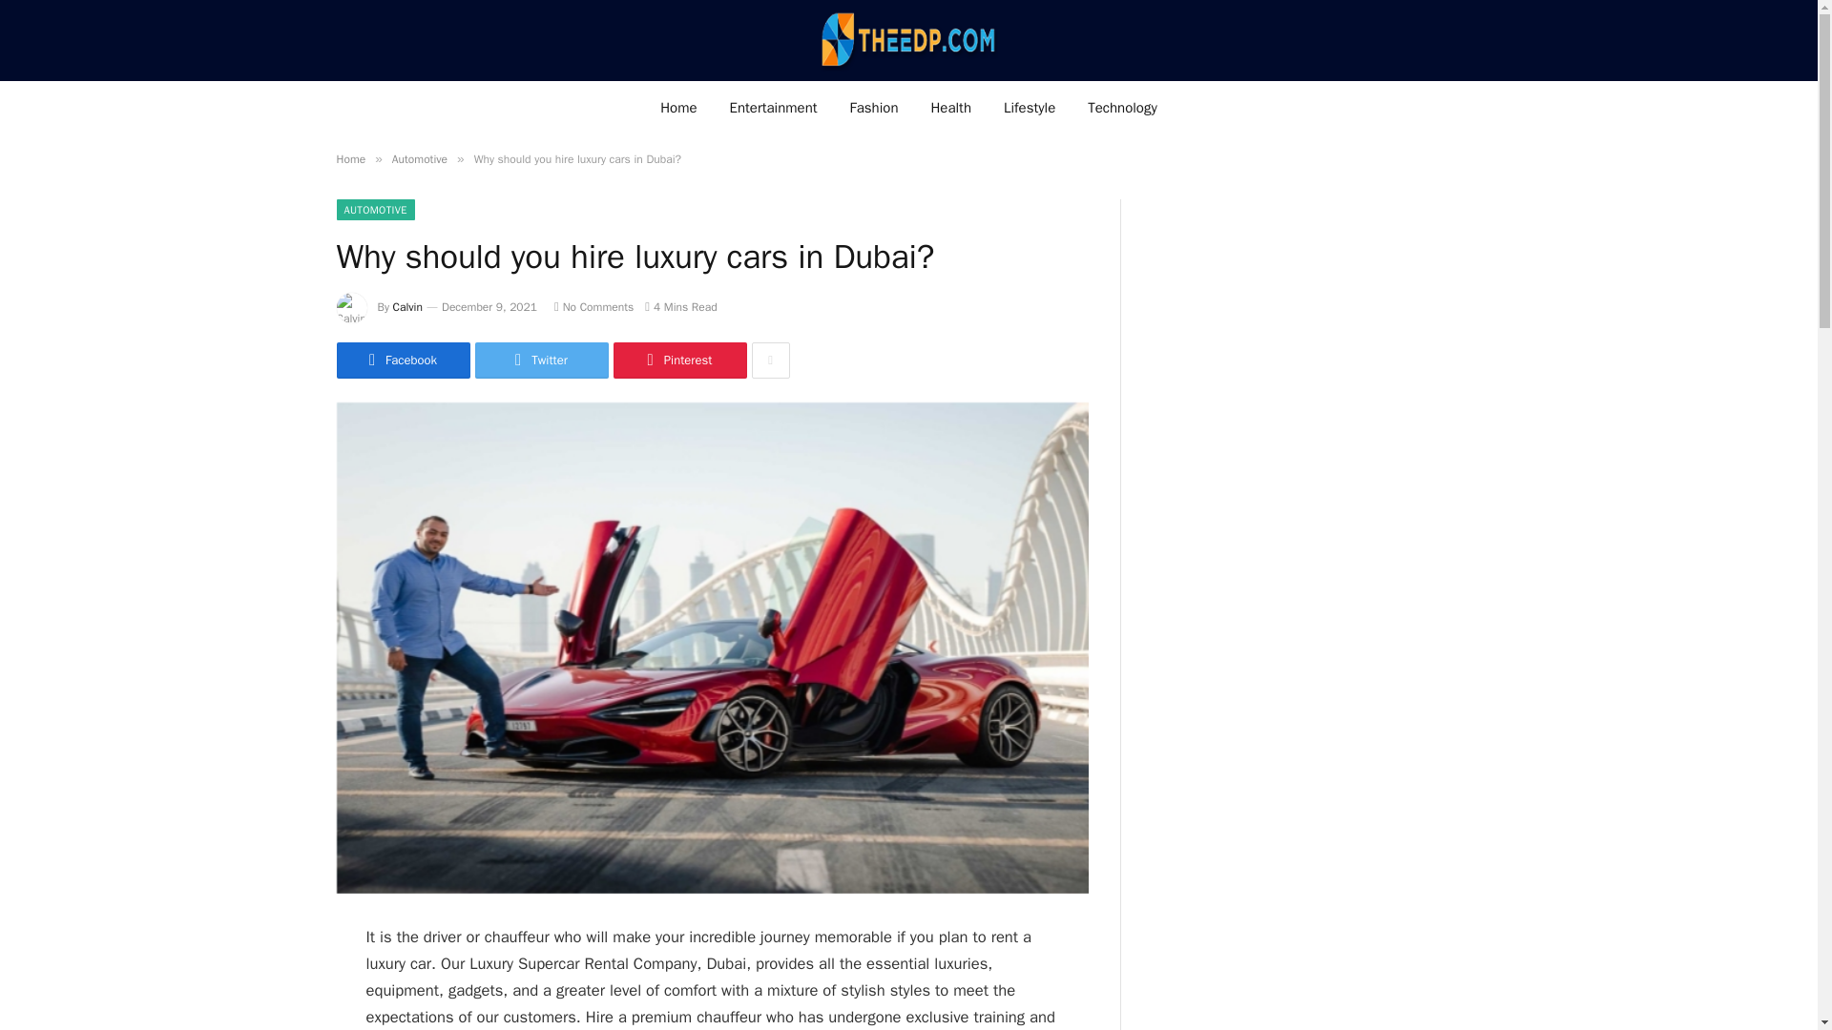 This screenshot has width=1832, height=1030. What do you see at coordinates (402, 360) in the screenshot?
I see `Share on Facebook` at bounding box center [402, 360].